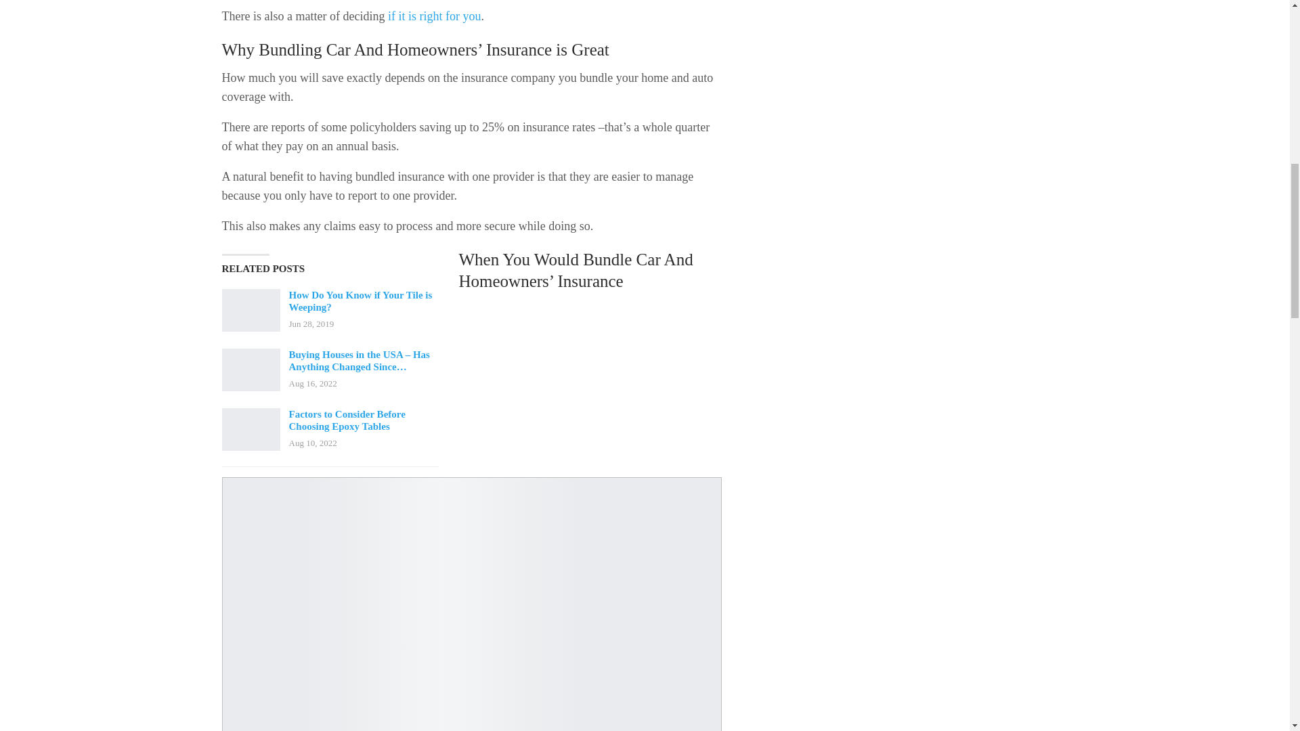 This screenshot has height=731, width=1300. I want to click on How Do You Know if Your Tile is Weeping?, so click(360, 301).